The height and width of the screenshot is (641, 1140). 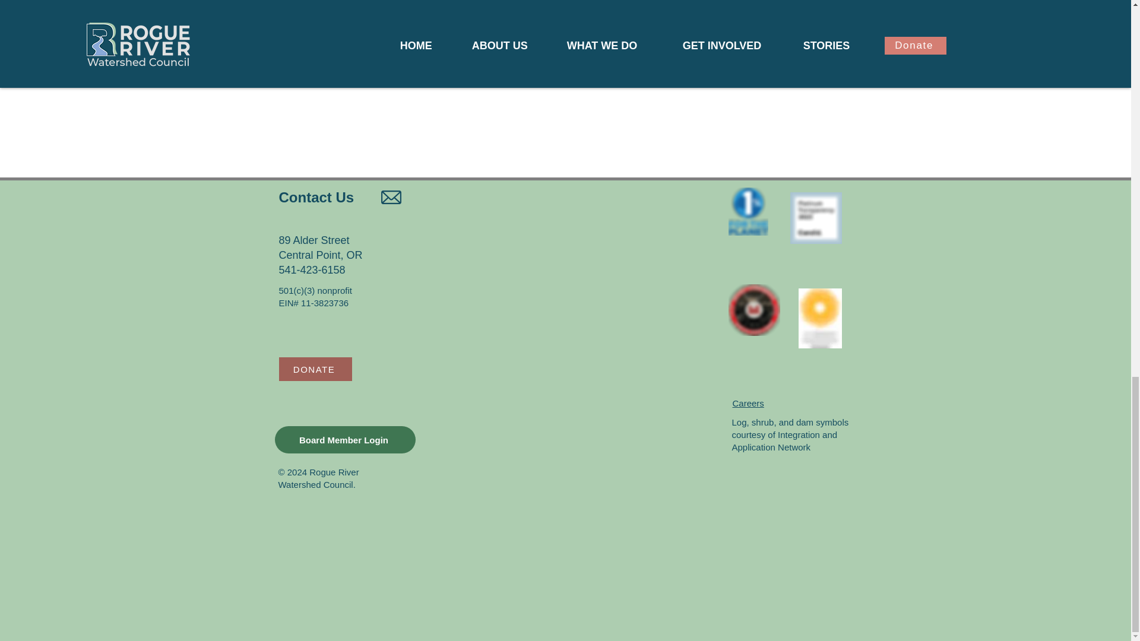 What do you see at coordinates (316, 369) in the screenshot?
I see `DONATE` at bounding box center [316, 369].